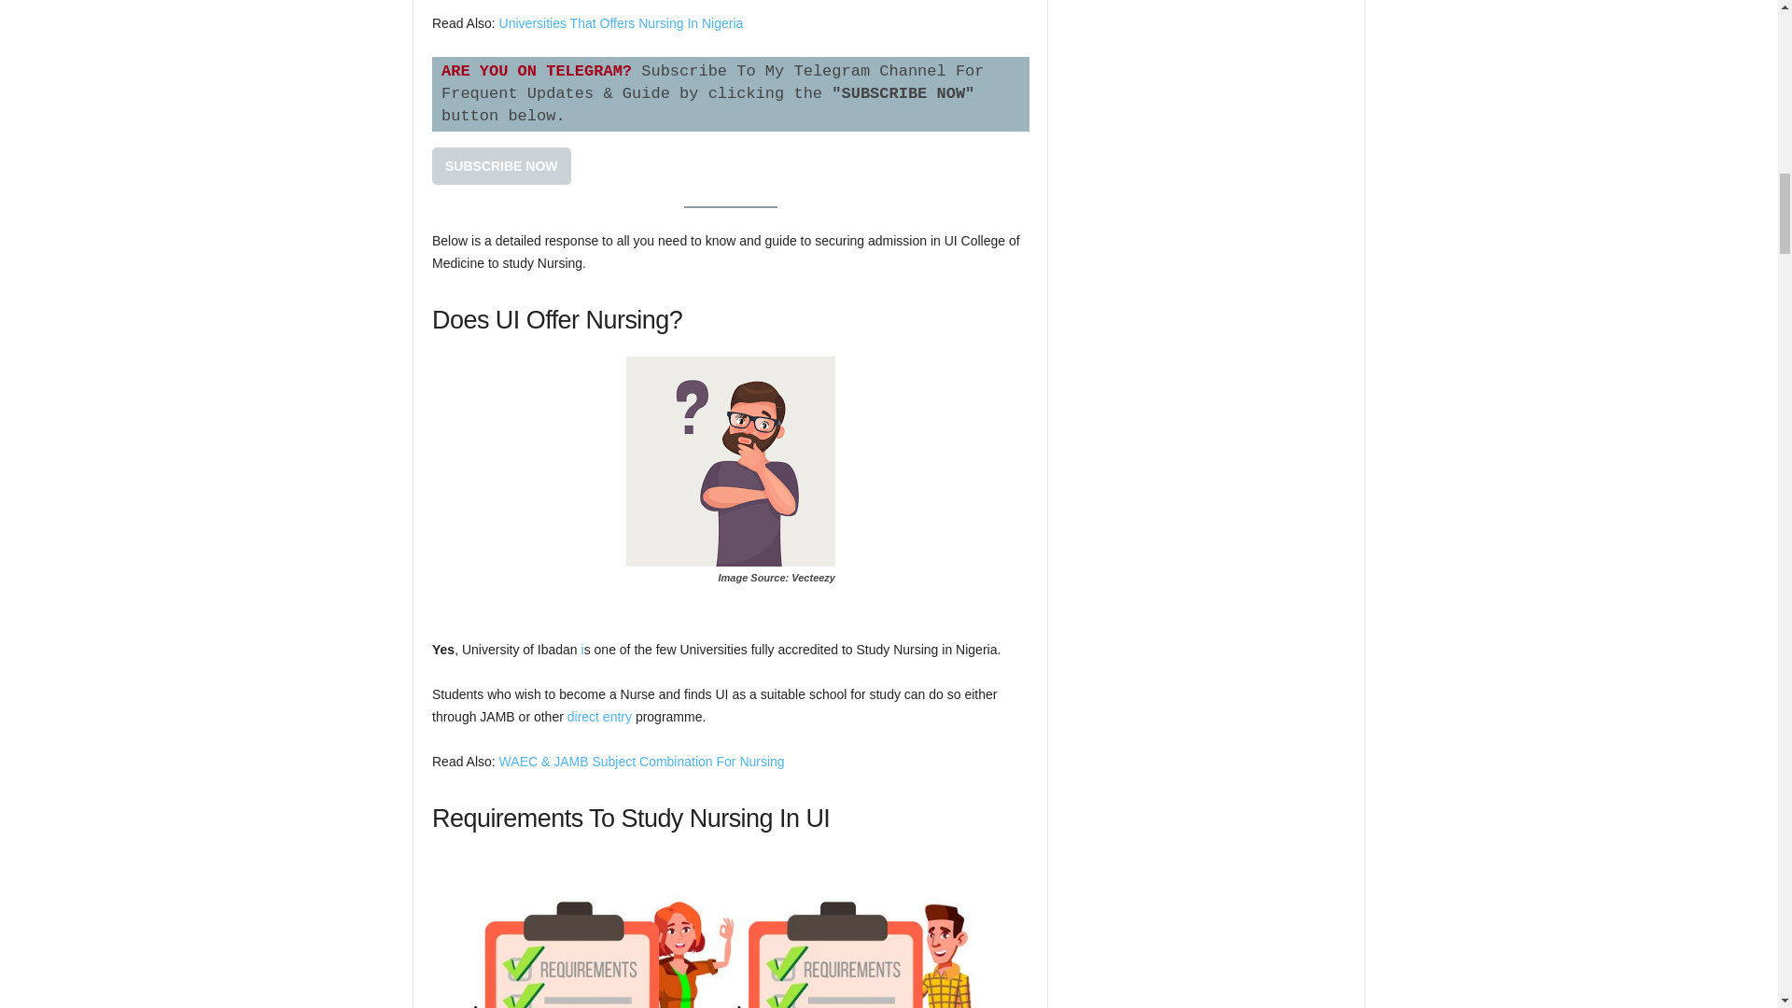 The width and height of the screenshot is (1792, 1008). What do you see at coordinates (599, 717) in the screenshot?
I see `direct entry` at bounding box center [599, 717].